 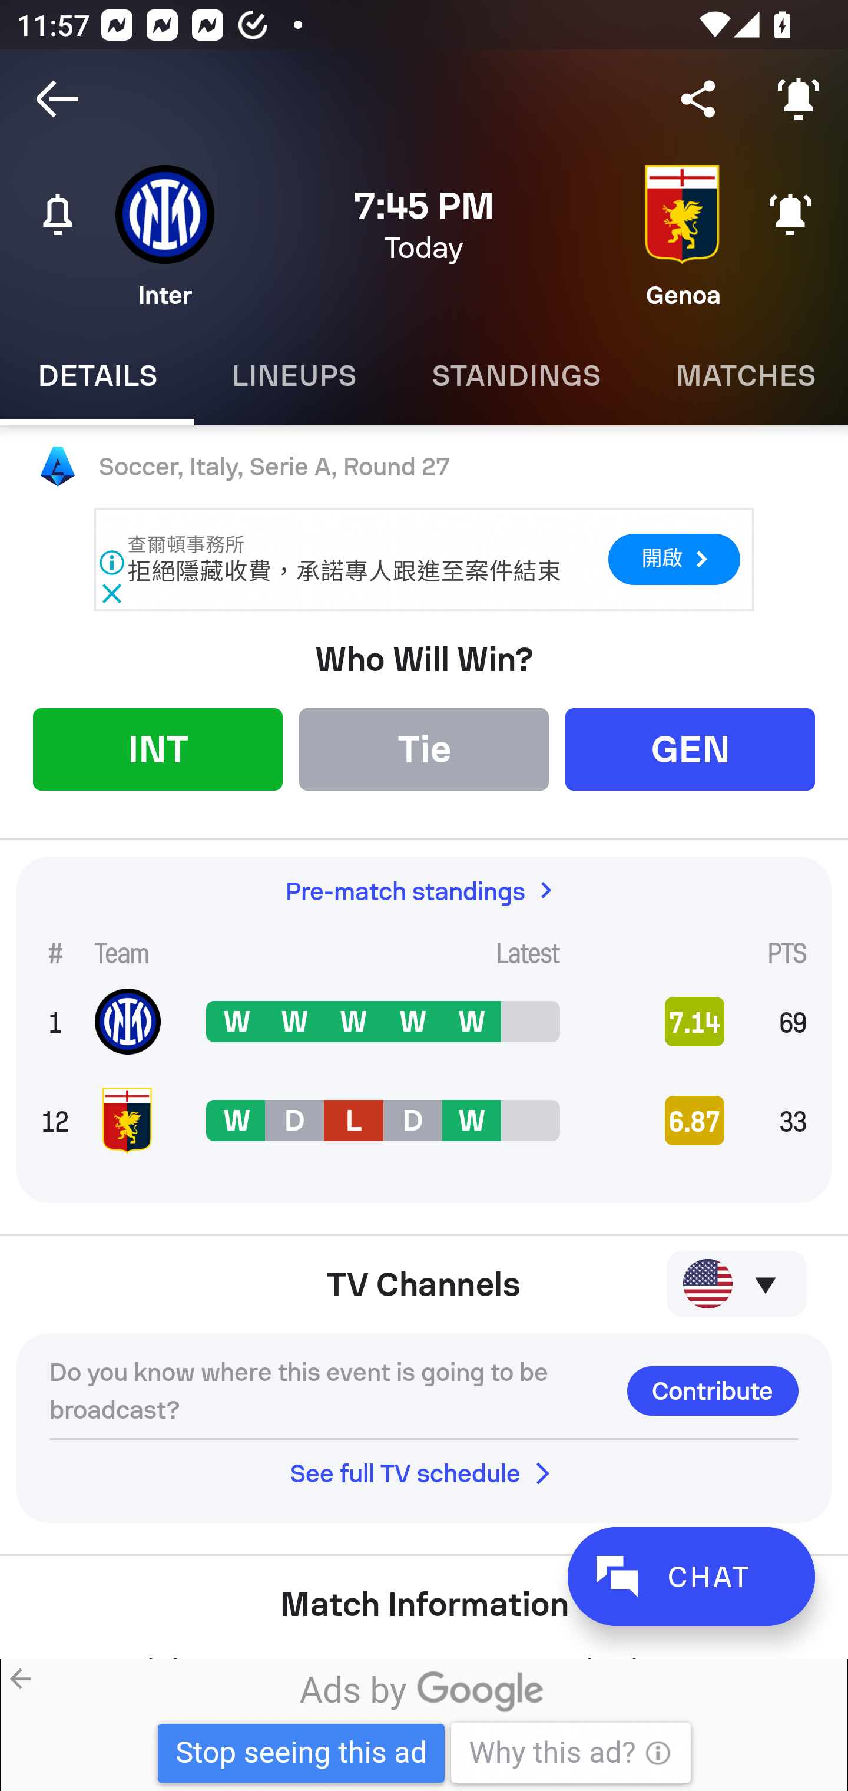 What do you see at coordinates (158, 748) in the screenshot?
I see `INT` at bounding box center [158, 748].